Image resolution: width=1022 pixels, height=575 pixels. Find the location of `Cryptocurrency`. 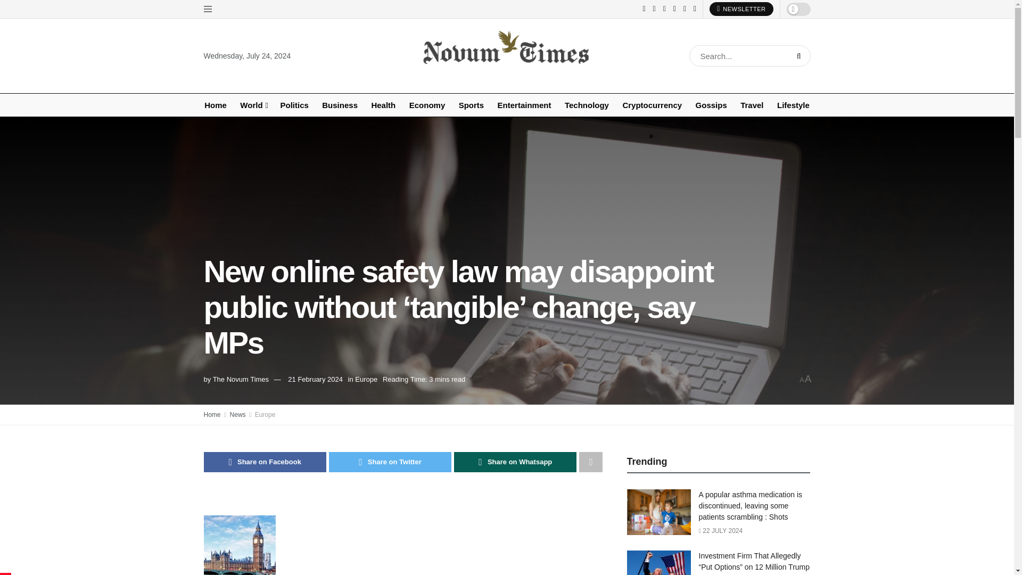

Cryptocurrency is located at coordinates (652, 105).